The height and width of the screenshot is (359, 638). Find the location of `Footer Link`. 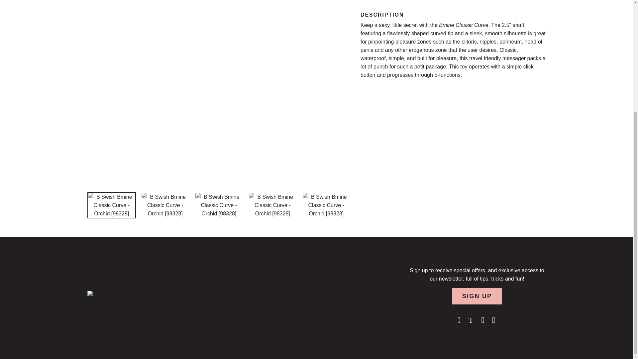

Footer Link is located at coordinates (186, 322).